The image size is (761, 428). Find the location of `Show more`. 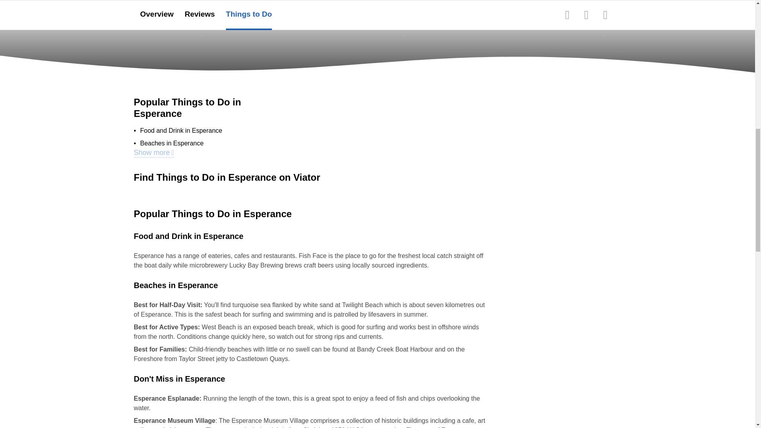

Show more is located at coordinates (154, 4).